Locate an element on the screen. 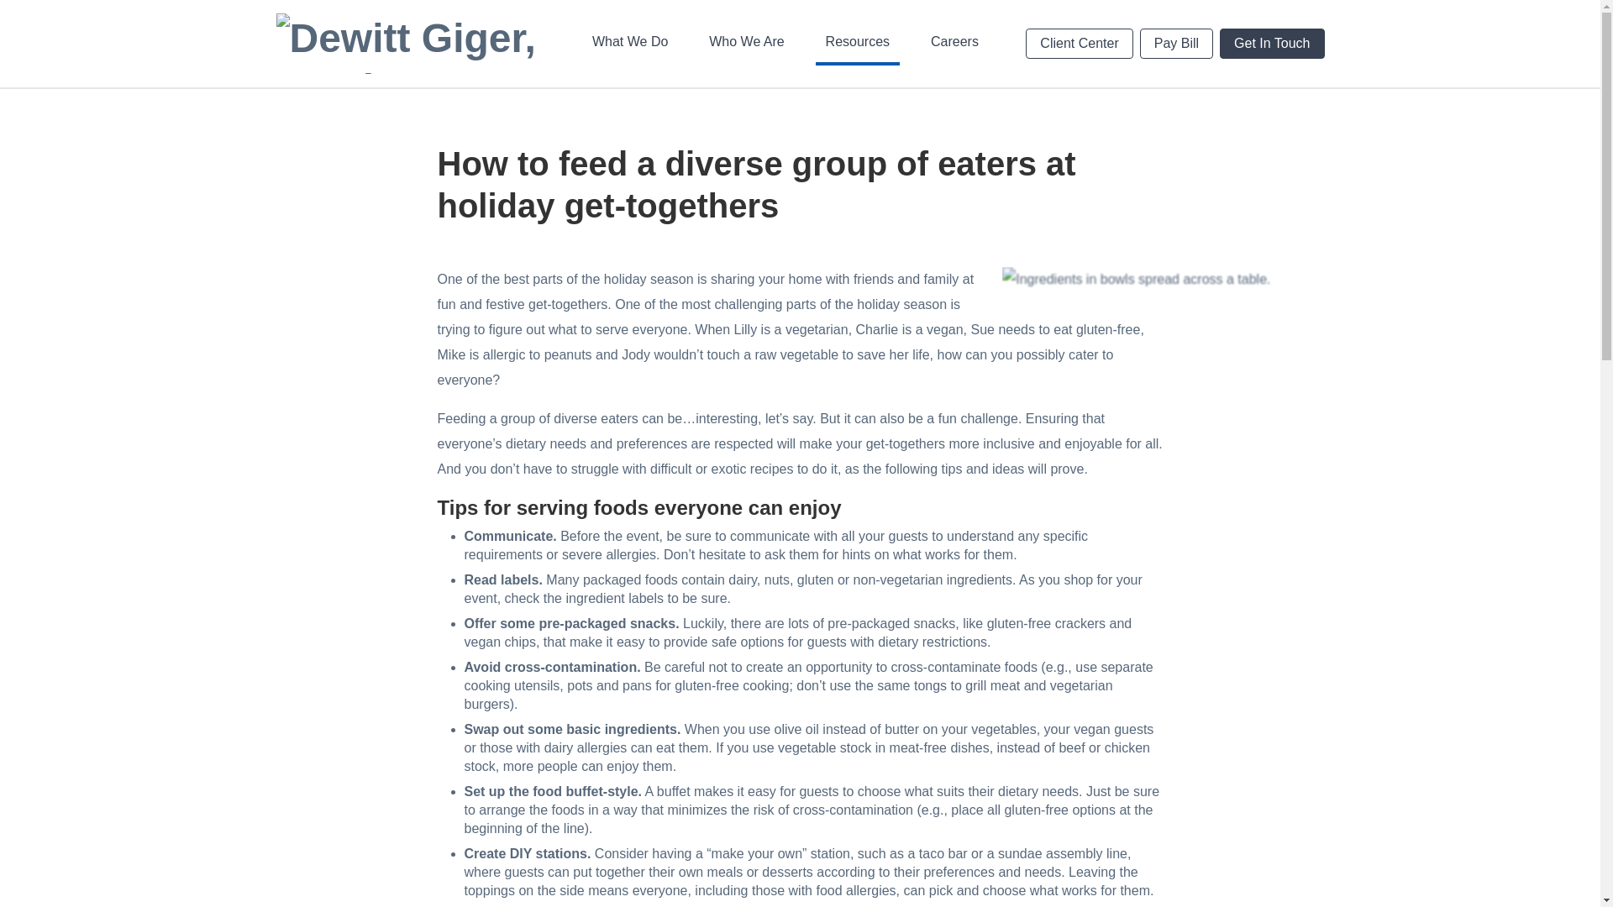 This screenshot has width=1613, height=907. Get In Touch is located at coordinates (1176, 44).